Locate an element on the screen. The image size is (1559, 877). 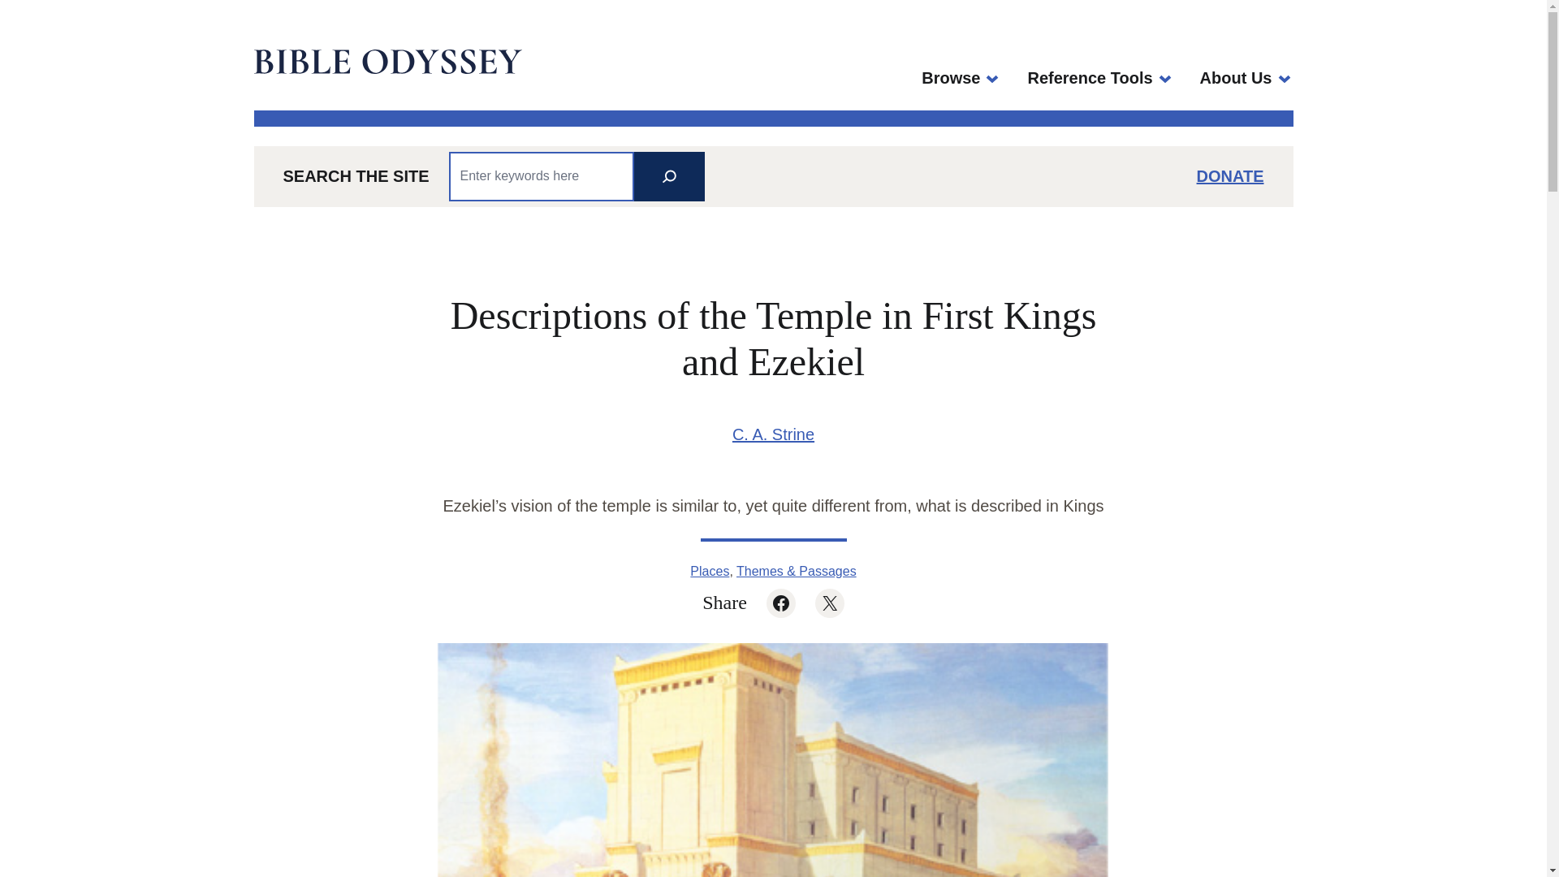
 - opens in a new window is located at coordinates (830, 603).